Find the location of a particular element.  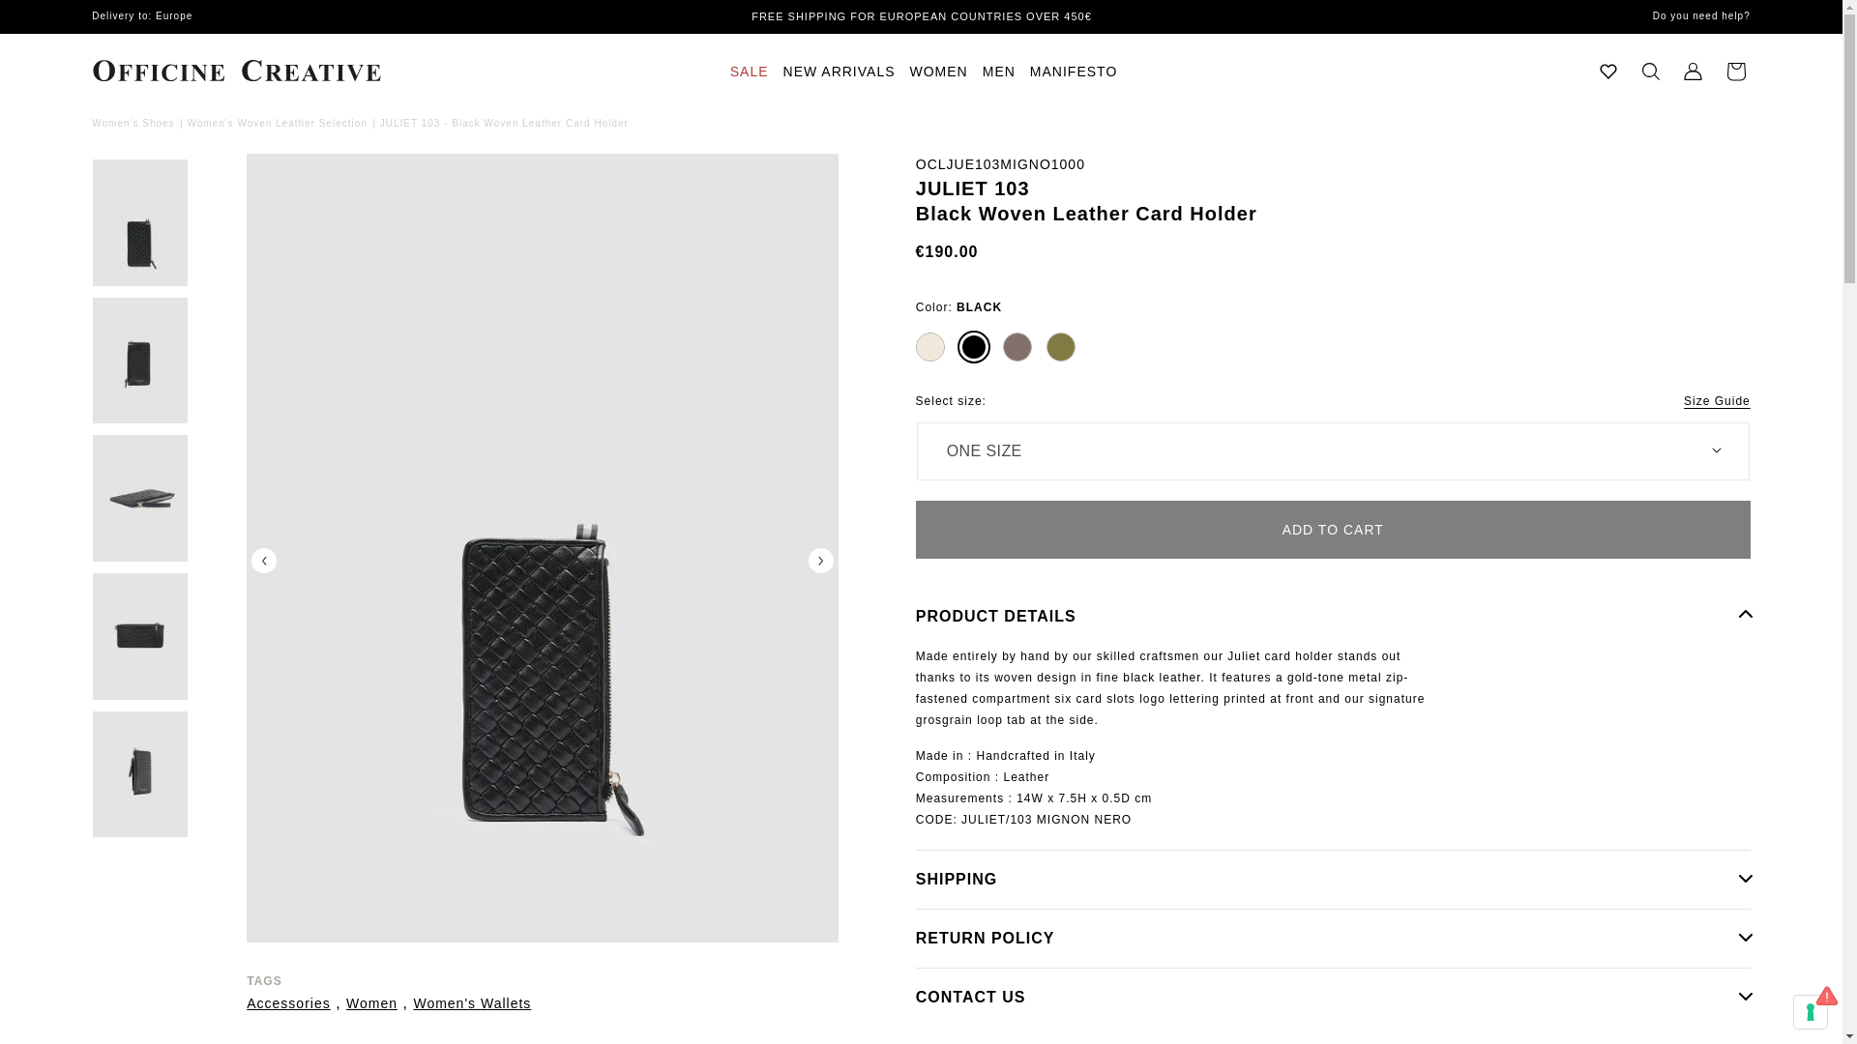

CONIFERA is located at coordinates (1060, 346).